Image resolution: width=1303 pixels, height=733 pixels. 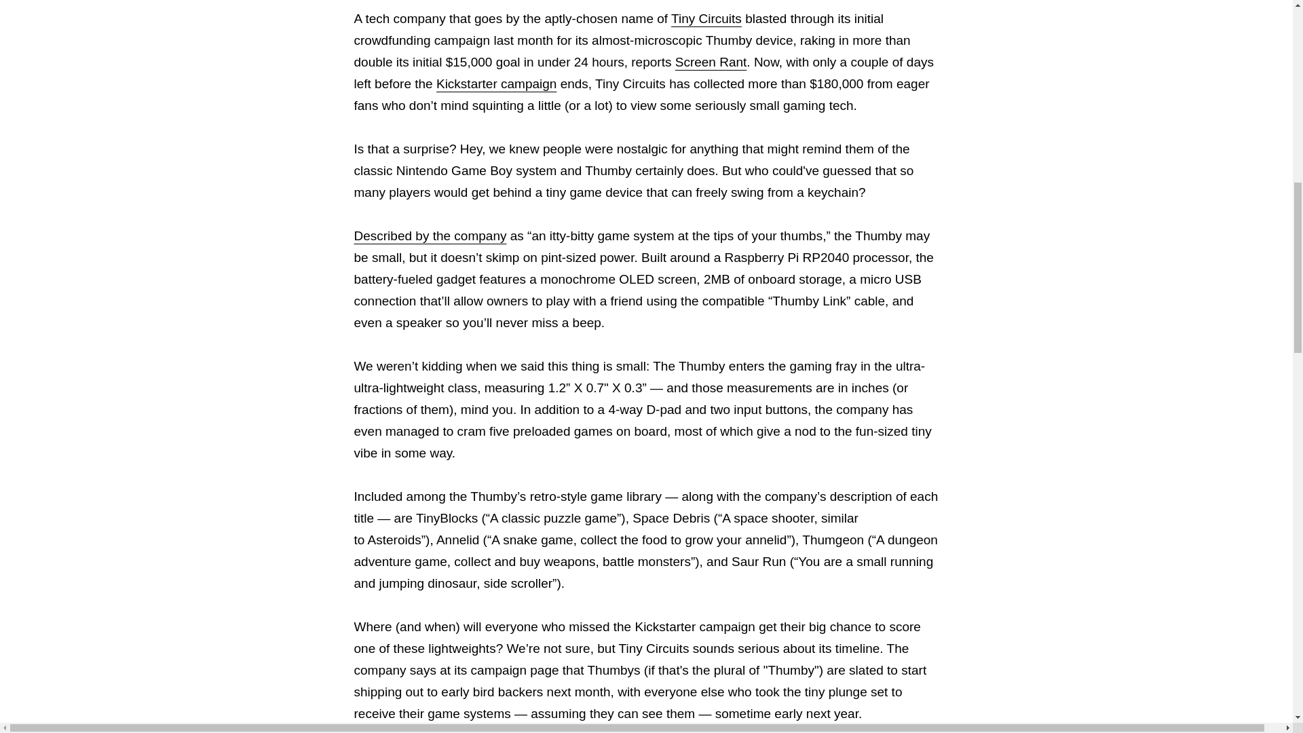 What do you see at coordinates (706, 18) in the screenshot?
I see `Tiny Circuits` at bounding box center [706, 18].